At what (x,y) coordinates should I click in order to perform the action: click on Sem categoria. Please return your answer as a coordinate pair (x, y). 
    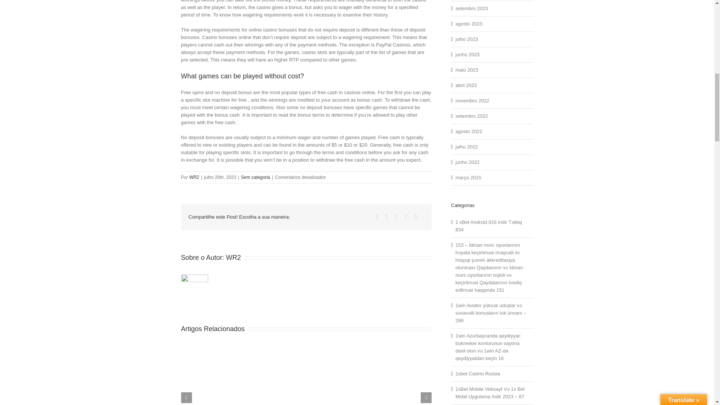
    Looking at the image, I should click on (256, 177).